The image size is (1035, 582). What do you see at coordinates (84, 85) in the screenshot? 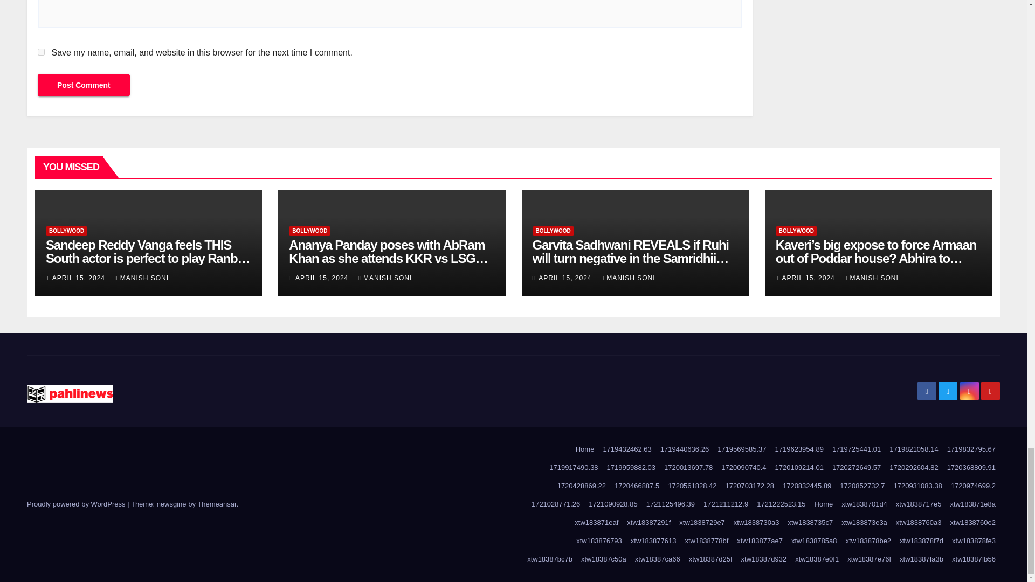
I see `Post Comment` at bounding box center [84, 85].